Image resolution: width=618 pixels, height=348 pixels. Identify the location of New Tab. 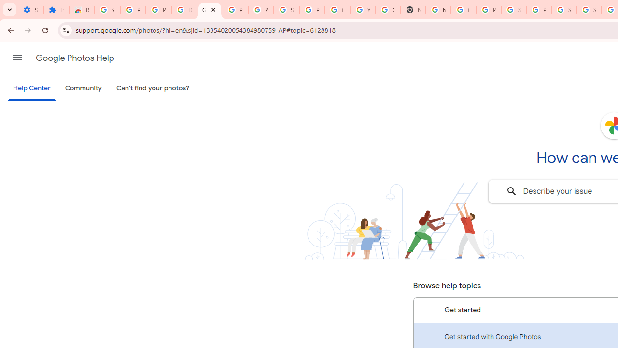
(413, 10).